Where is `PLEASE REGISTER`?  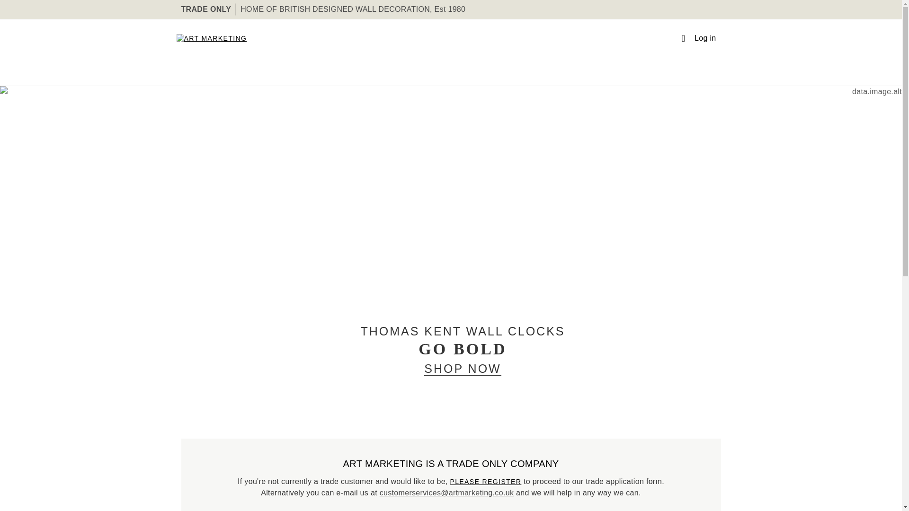
PLEASE REGISTER is located at coordinates (485, 482).